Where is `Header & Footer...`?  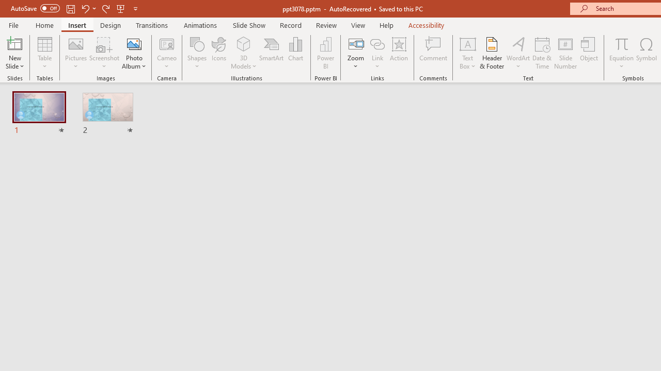 Header & Footer... is located at coordinates (492, 53).